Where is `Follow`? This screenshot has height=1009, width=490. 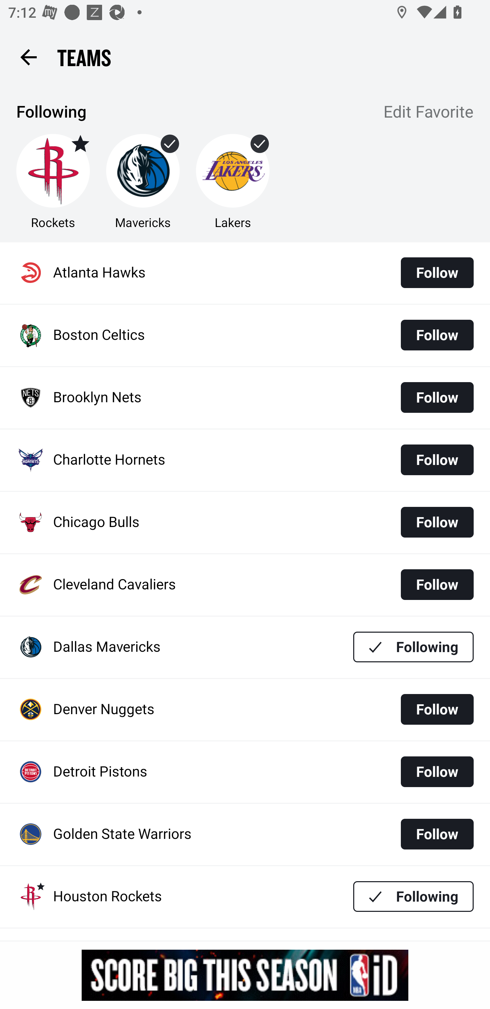 Follow is located at coordinates (437, 335).